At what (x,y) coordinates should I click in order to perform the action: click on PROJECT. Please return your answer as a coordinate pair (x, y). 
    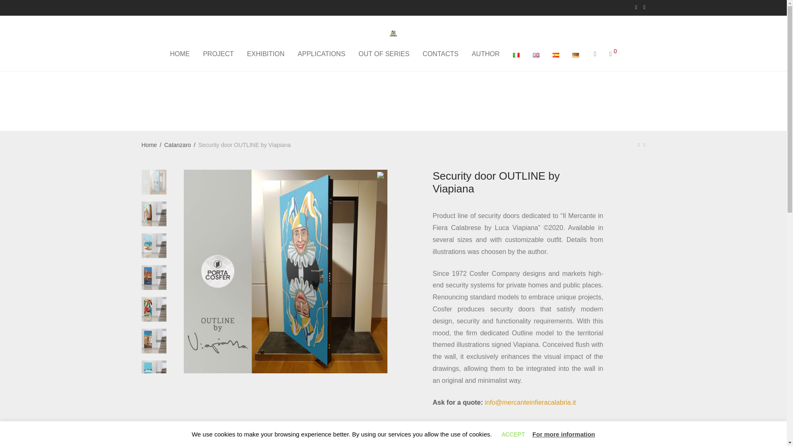
    Looking at the image, I should click on (218, 54).